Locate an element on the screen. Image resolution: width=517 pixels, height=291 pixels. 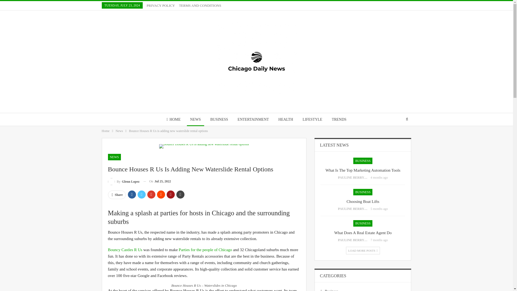
TRENDS is located at coordinates (339, 119).